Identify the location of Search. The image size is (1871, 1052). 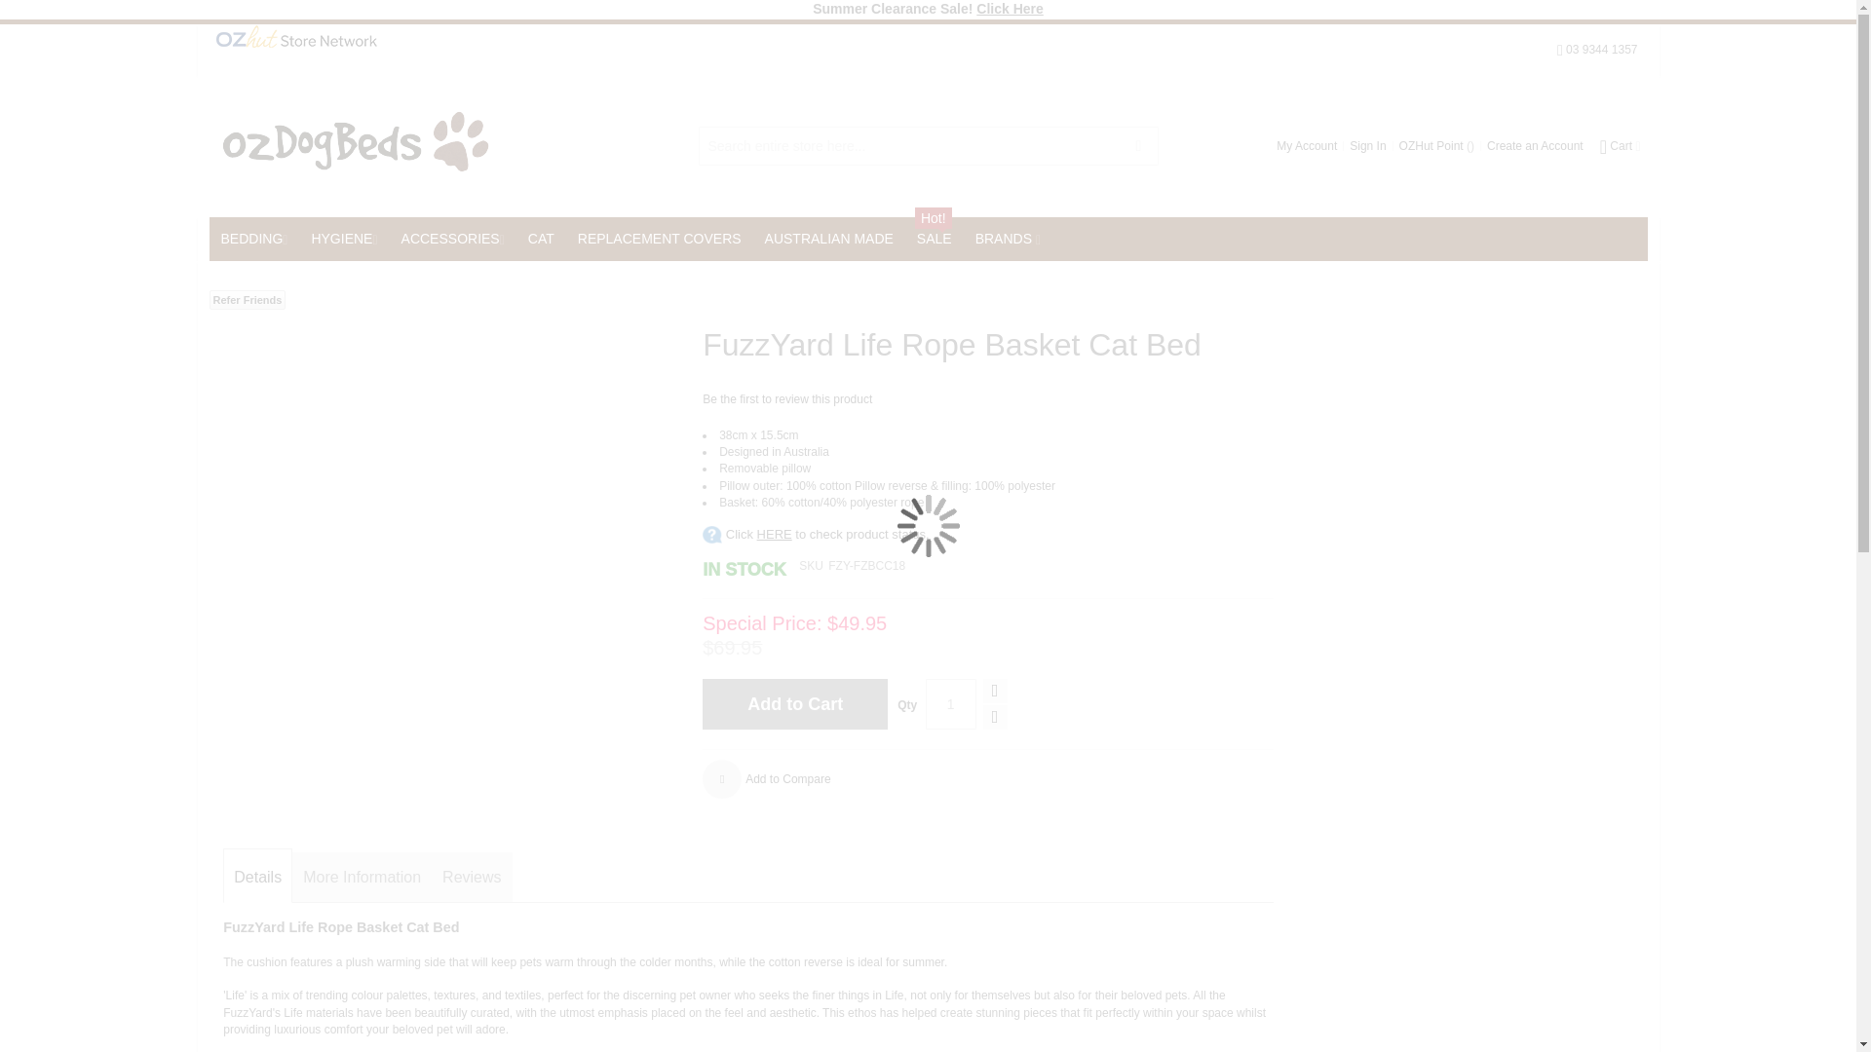
(1139, 145).